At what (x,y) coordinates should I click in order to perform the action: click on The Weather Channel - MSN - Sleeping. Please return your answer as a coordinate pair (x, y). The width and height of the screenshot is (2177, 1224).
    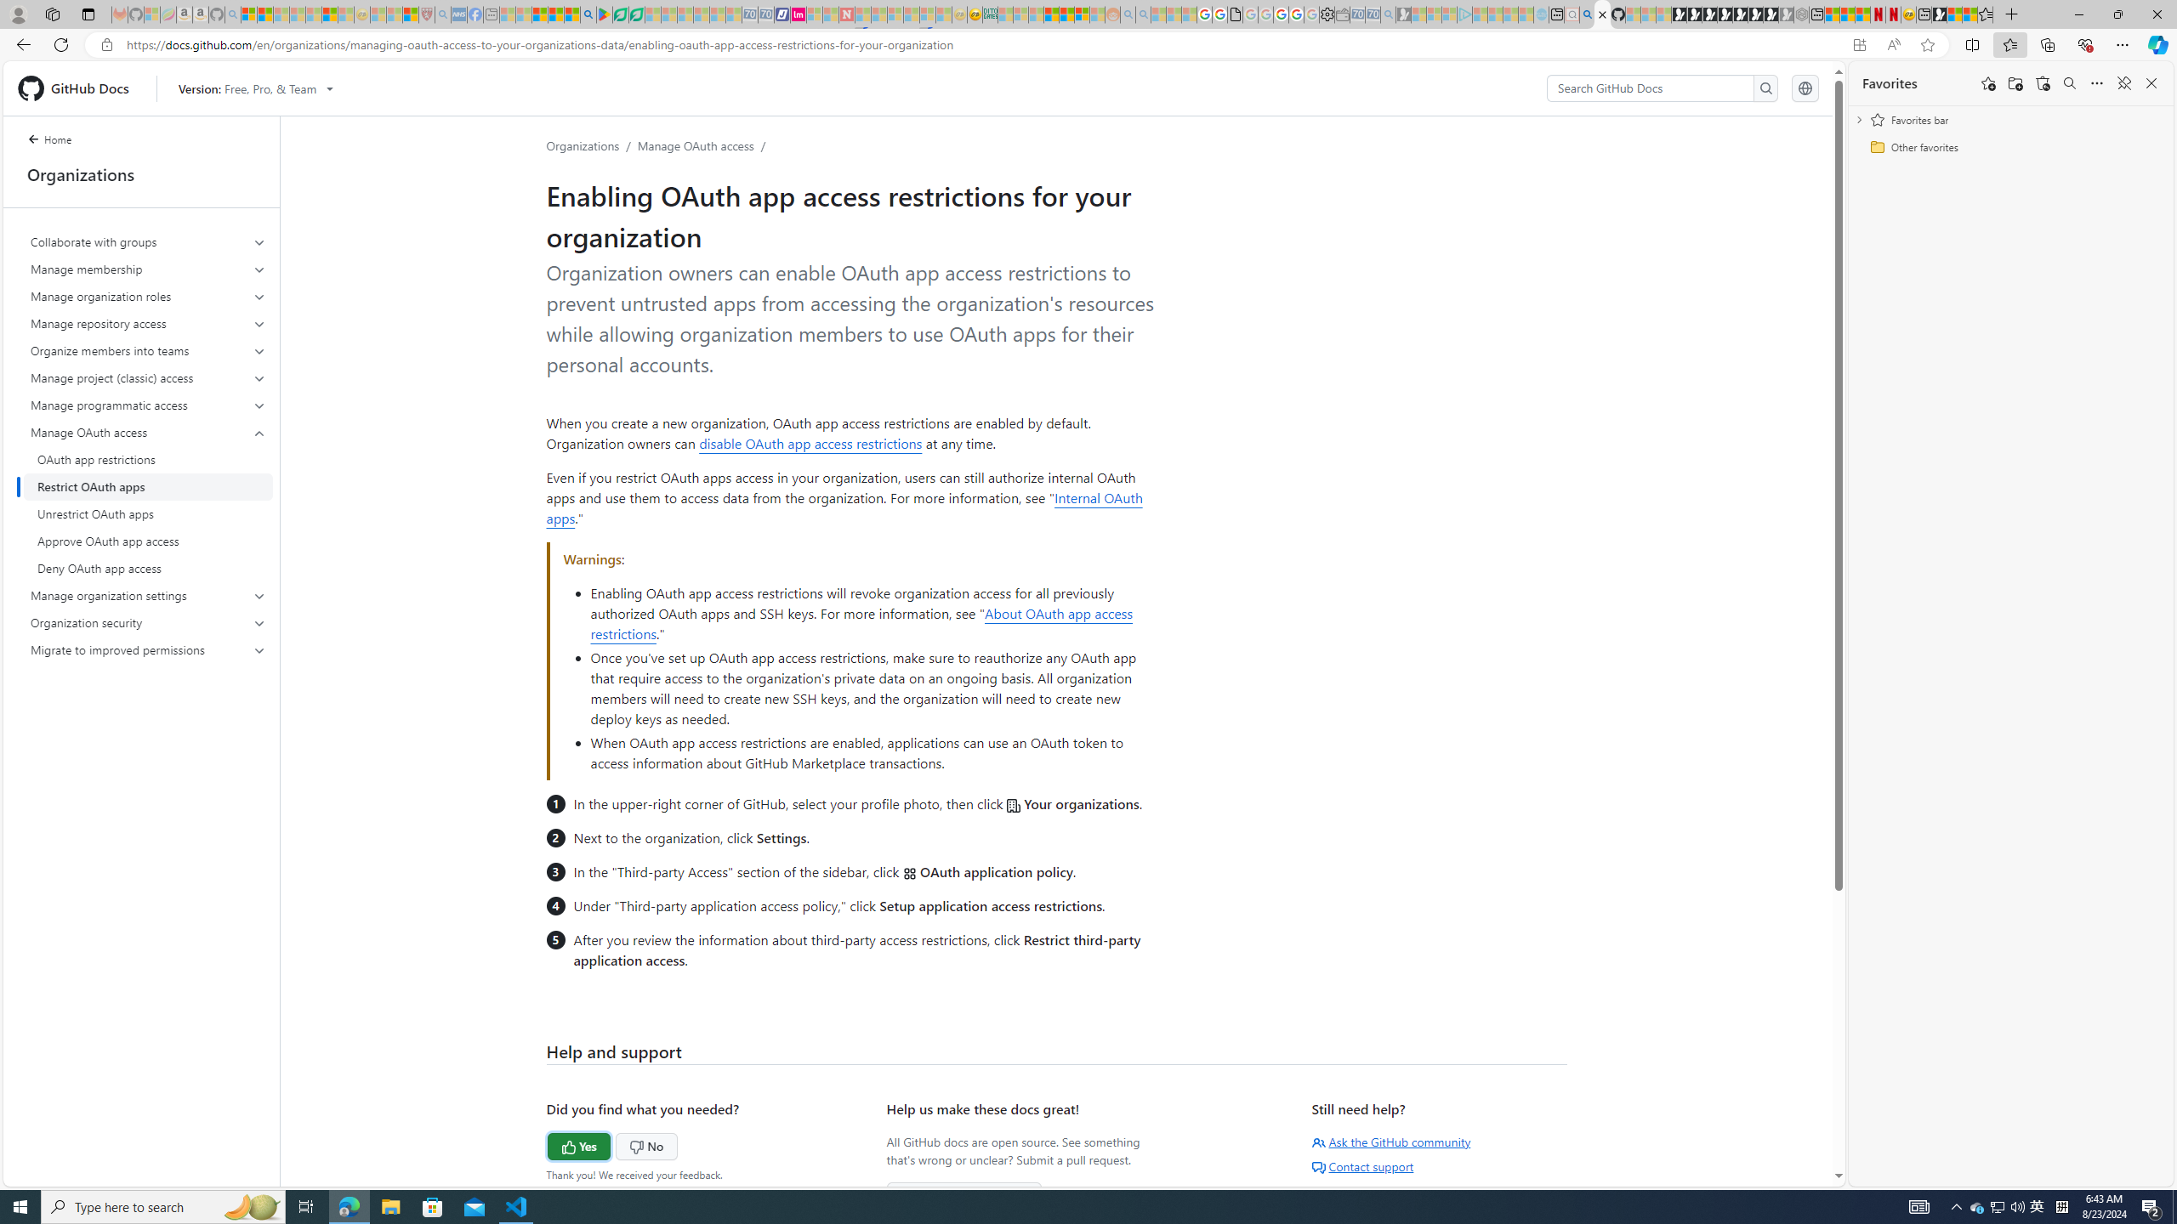
    Looking at the image, I should click on (281, 14).